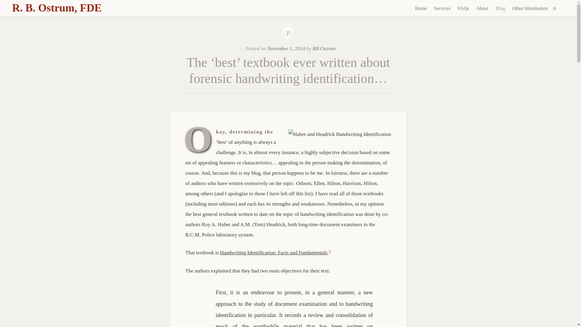  I want to click on Home, so click(421, 8).